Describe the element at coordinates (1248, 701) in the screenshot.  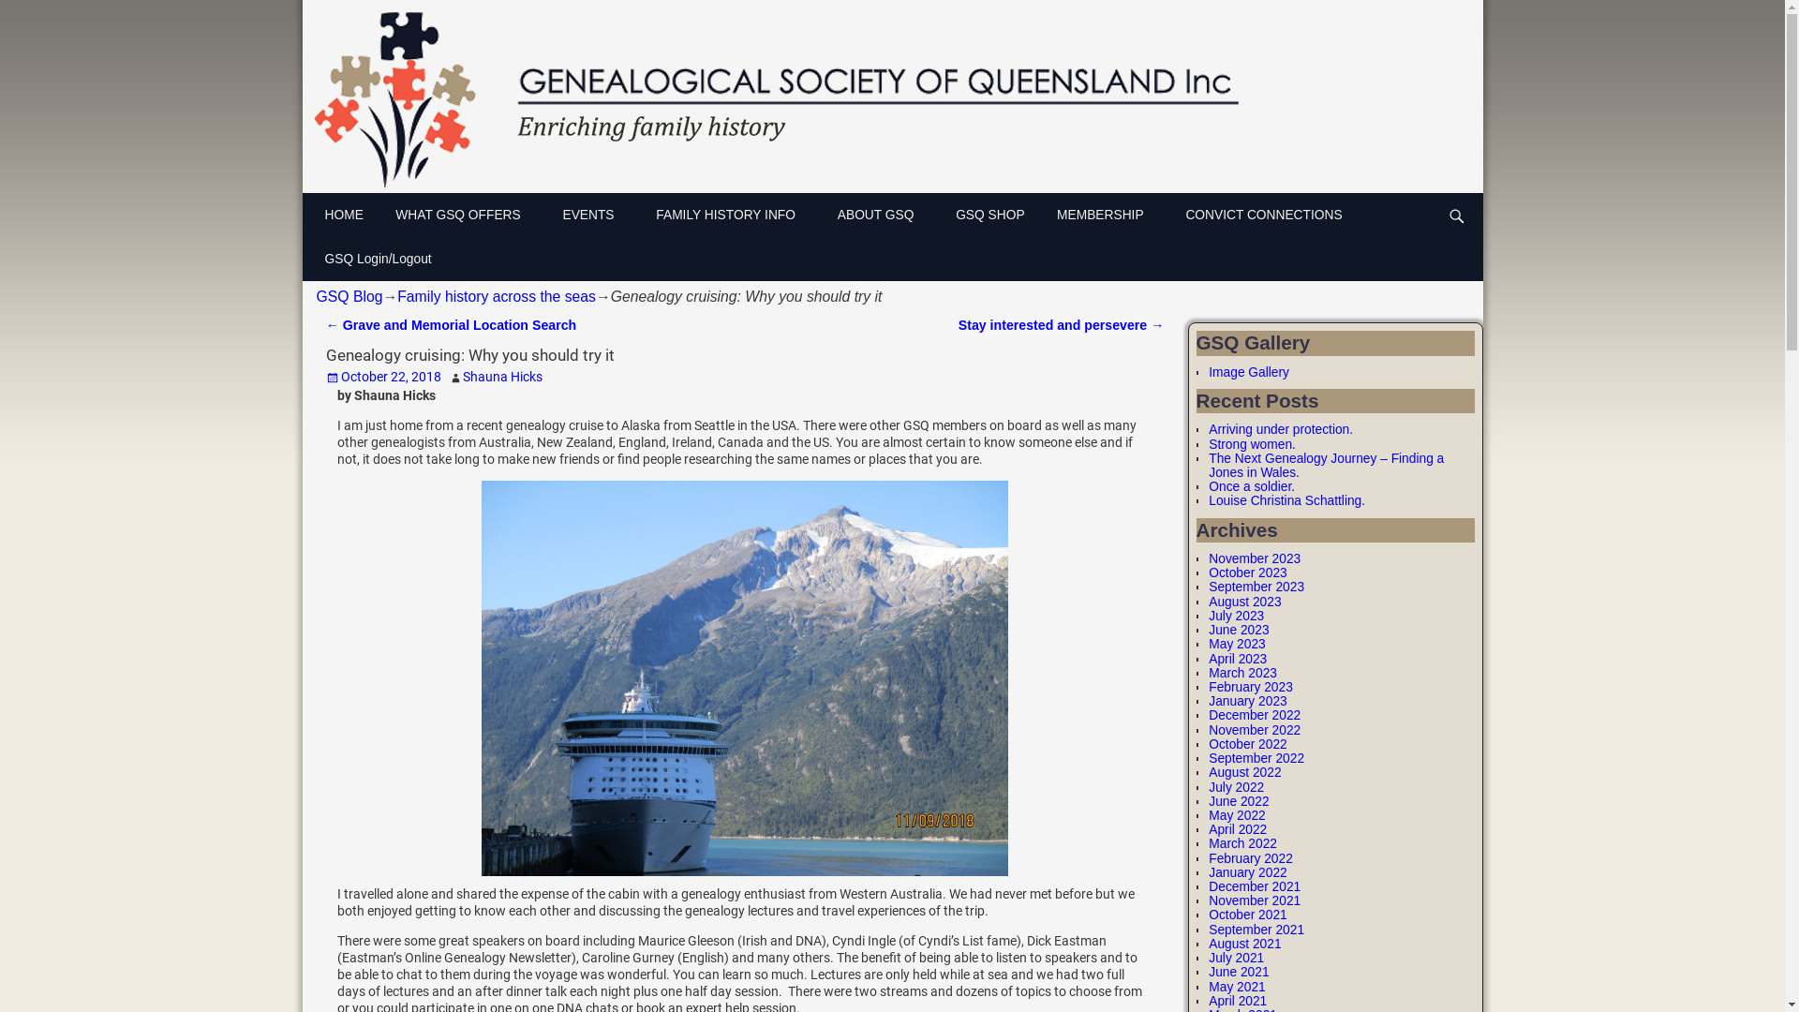
I see `January 2023` at that location.